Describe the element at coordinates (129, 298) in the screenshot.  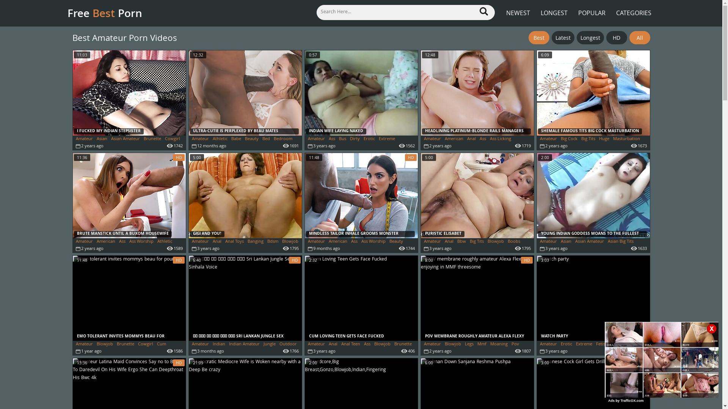
I see `EMO TOLERANT INVITES MOMMYS BEAU FOR POUND` at that location.